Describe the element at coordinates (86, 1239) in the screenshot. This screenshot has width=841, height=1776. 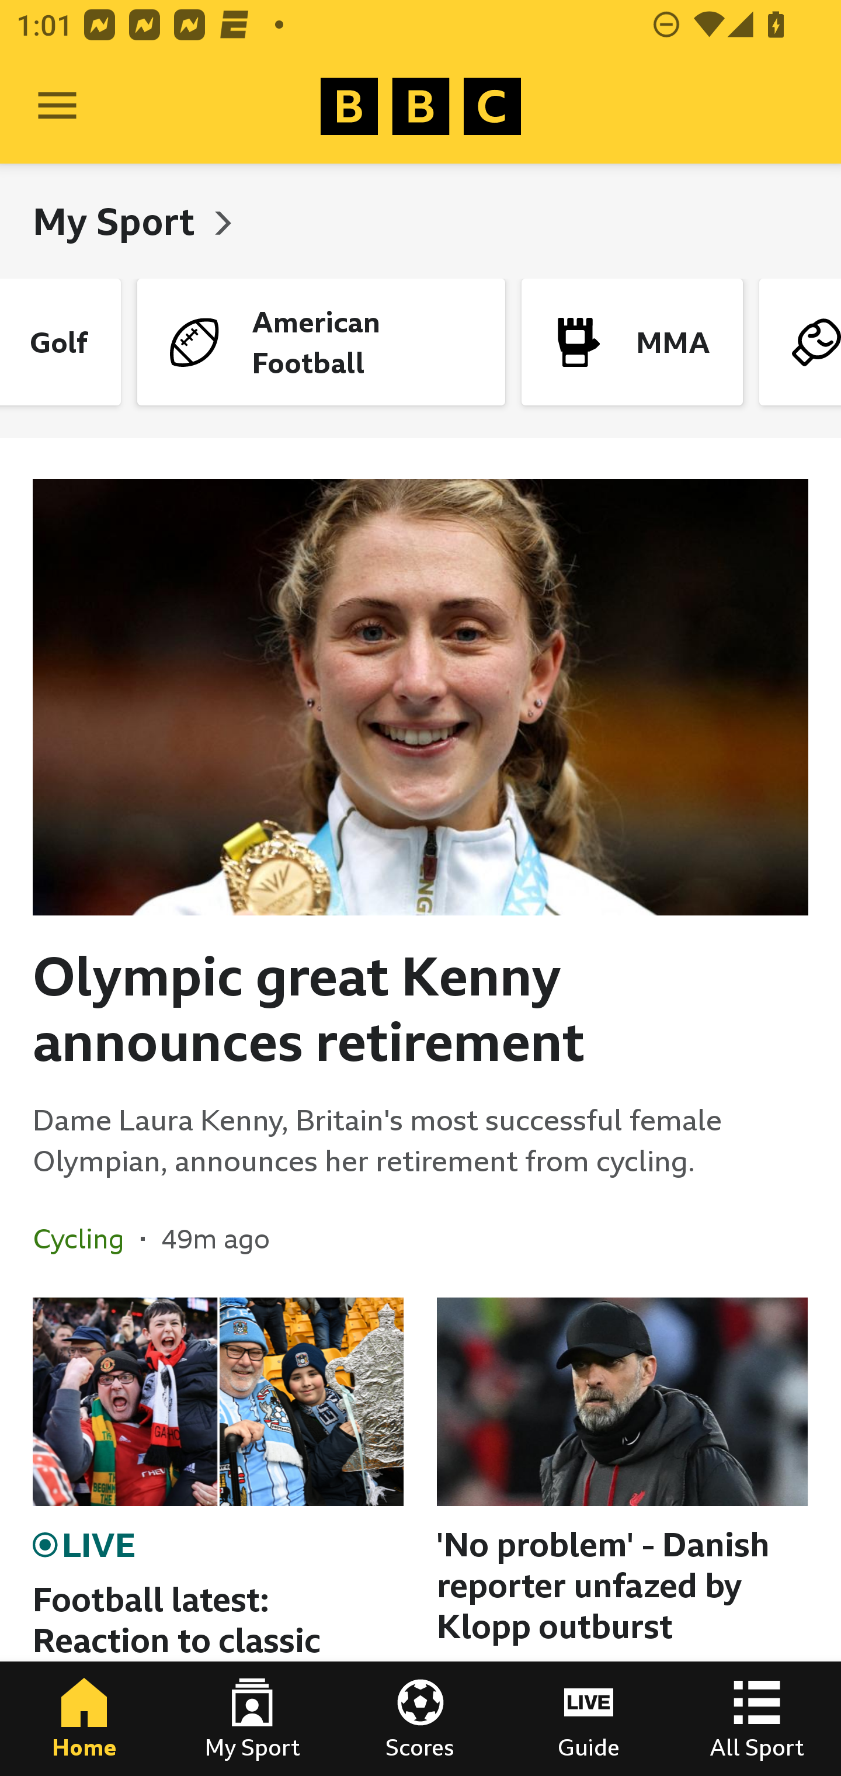
I see `Cycling In the section Cycling` at that location.